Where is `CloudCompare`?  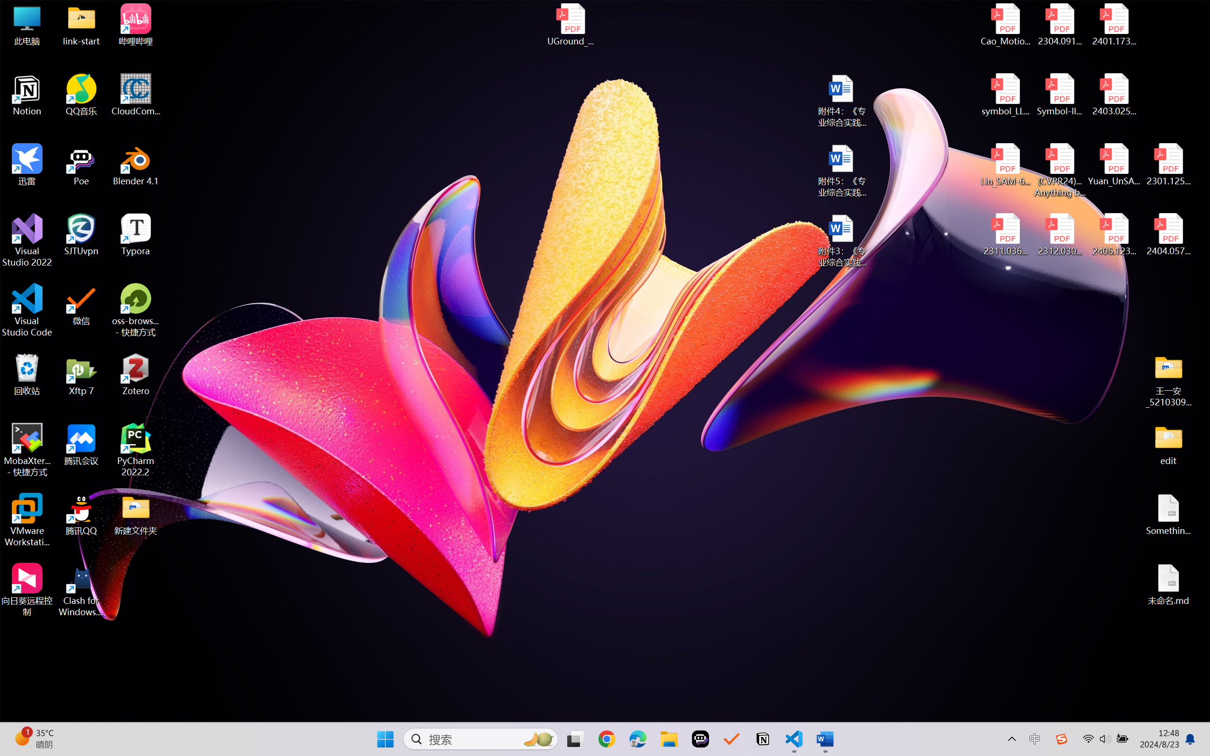
CloudCompare is located at coordinates (136, 95).